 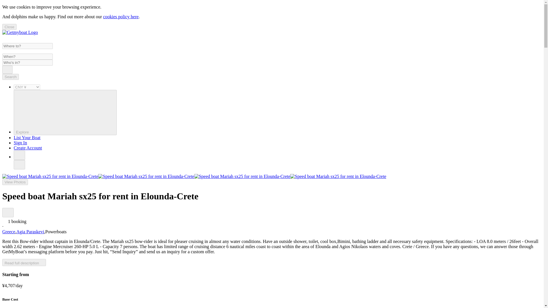 I want to click on Sign In, so click(x=20, y=143).